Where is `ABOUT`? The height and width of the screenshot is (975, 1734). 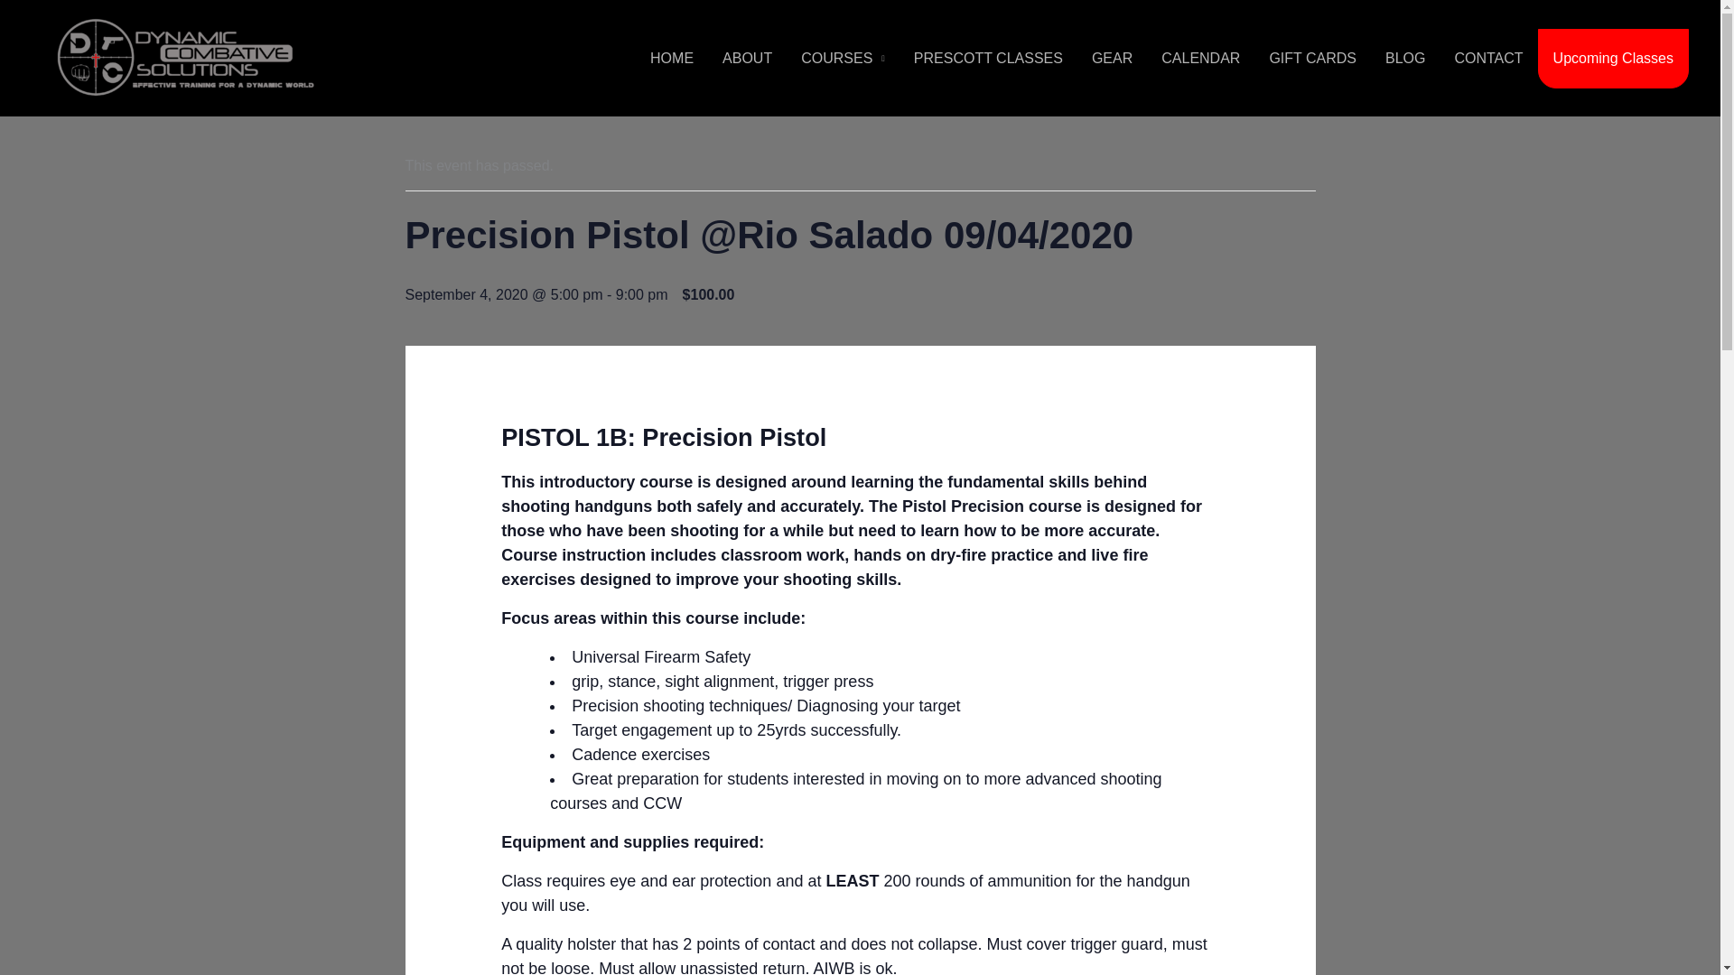 ABOUT is located at coordinates (747, 59).